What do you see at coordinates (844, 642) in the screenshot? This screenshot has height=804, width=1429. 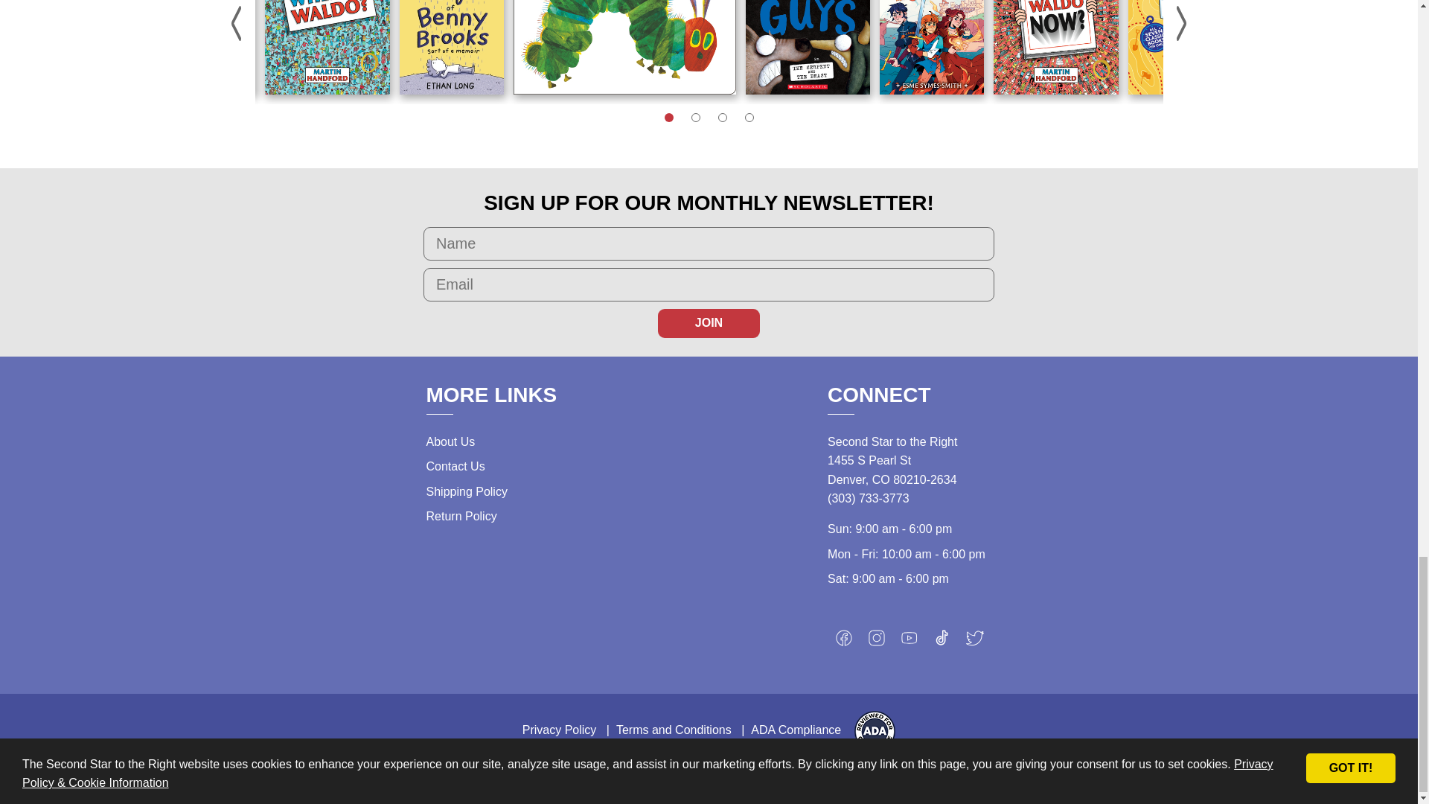 I see `Connect with Facebook` at bounding box center [844, 642].